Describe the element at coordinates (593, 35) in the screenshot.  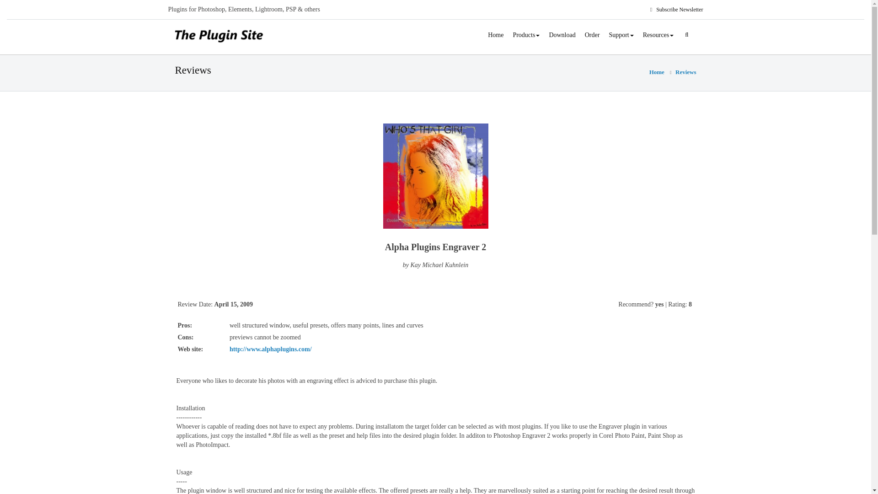
I see `Order` at that location.